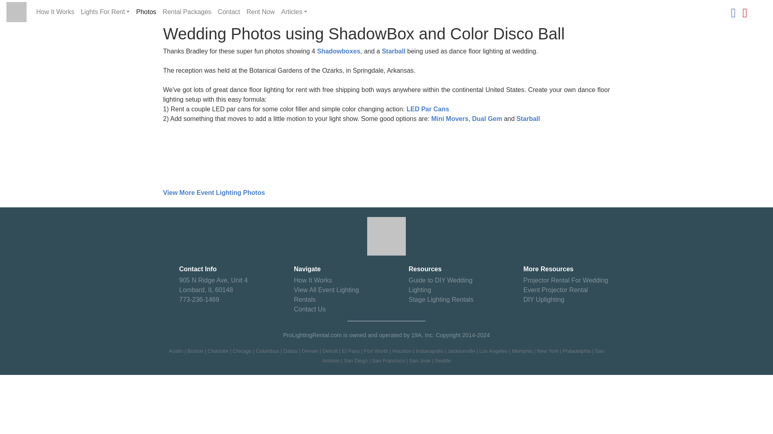  What do you see at coordinates (428, 109) in the screenshot?
I see `LED Par Cans` at bounding box center [428, 109].